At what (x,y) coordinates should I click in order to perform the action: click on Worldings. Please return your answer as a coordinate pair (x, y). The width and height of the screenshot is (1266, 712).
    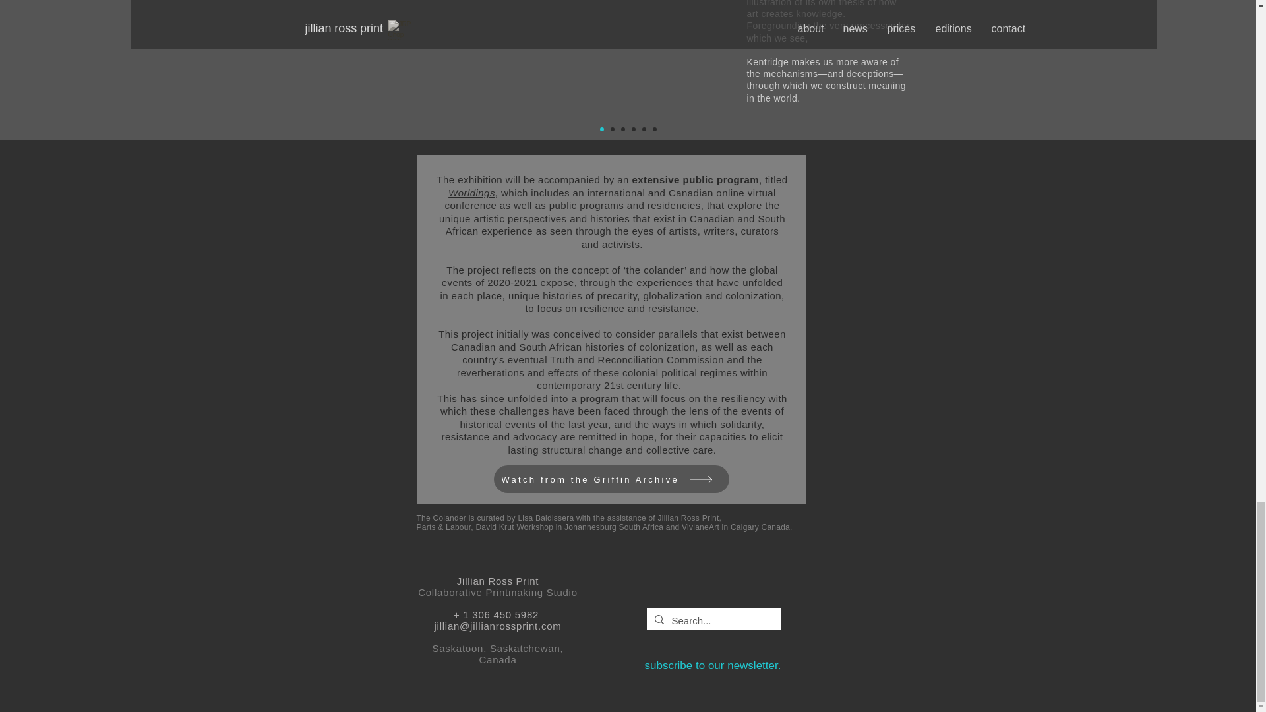
    Looking at the image, I should click on (471, 193).